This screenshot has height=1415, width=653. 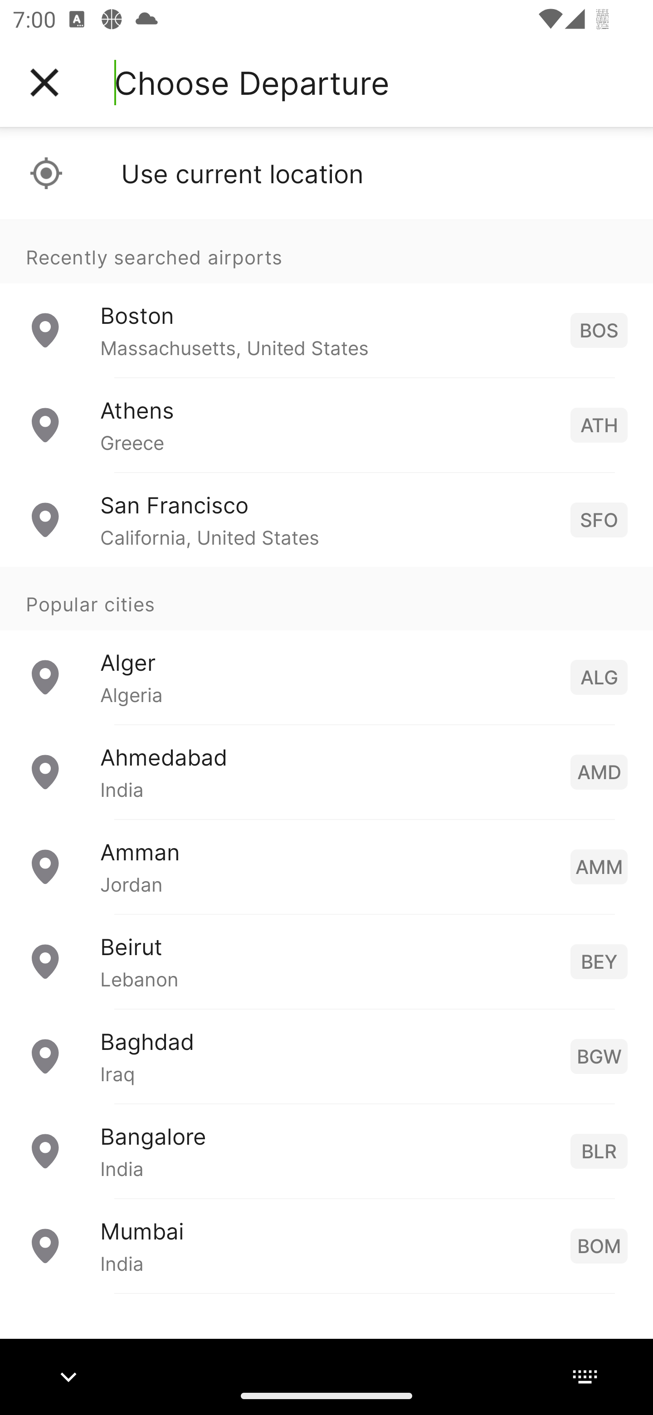 I want to click on Mumbai India BOM, so click(x=326, y=1245).